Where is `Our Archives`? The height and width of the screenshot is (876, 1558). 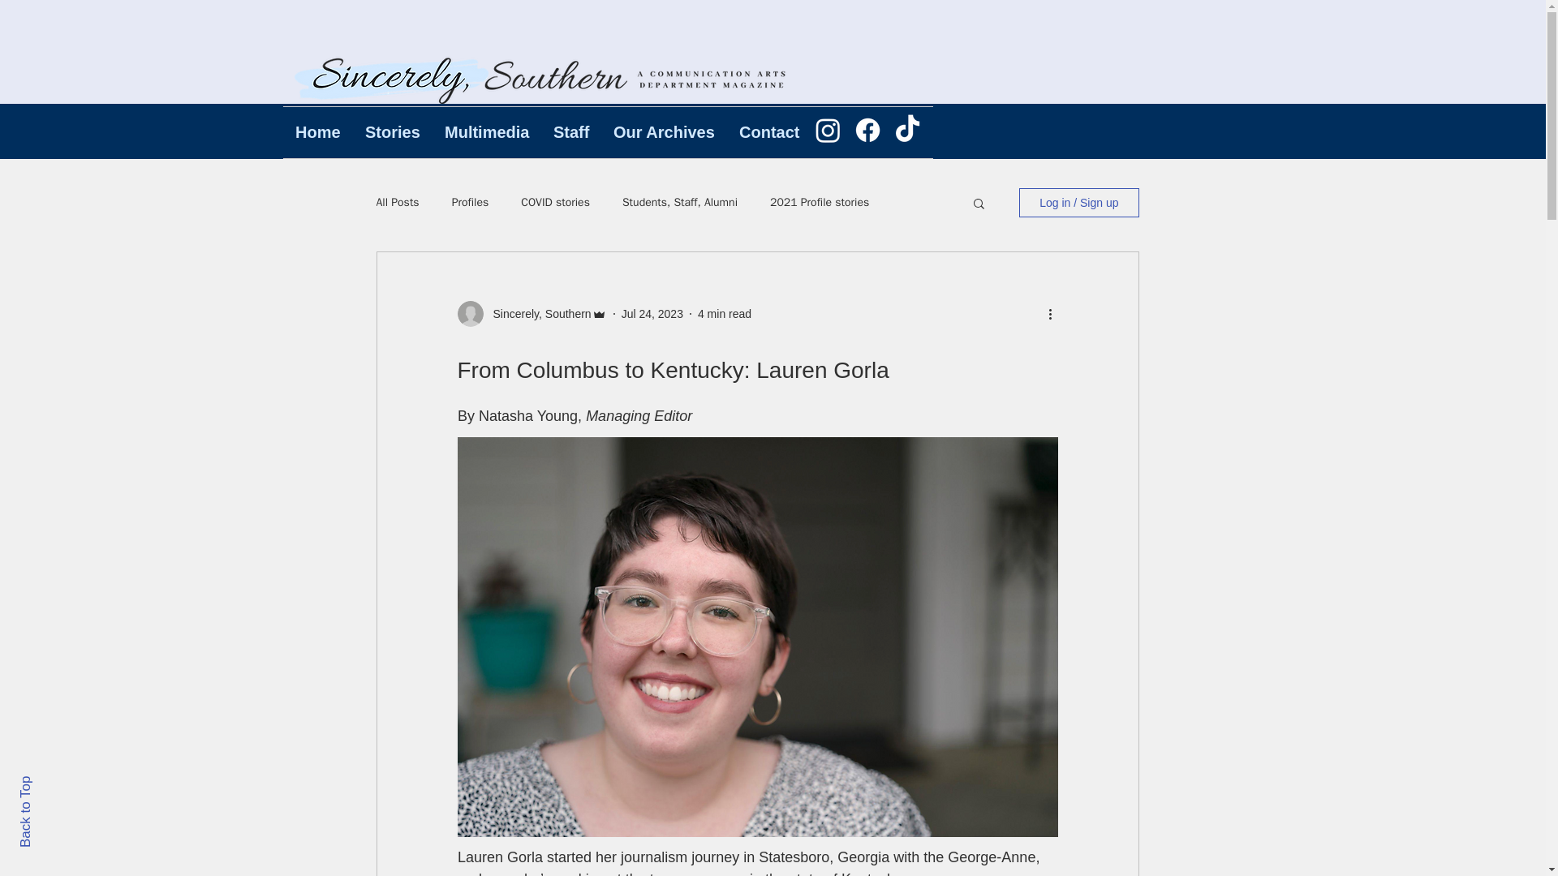 Our Archives is located at coordinates (664, 132).